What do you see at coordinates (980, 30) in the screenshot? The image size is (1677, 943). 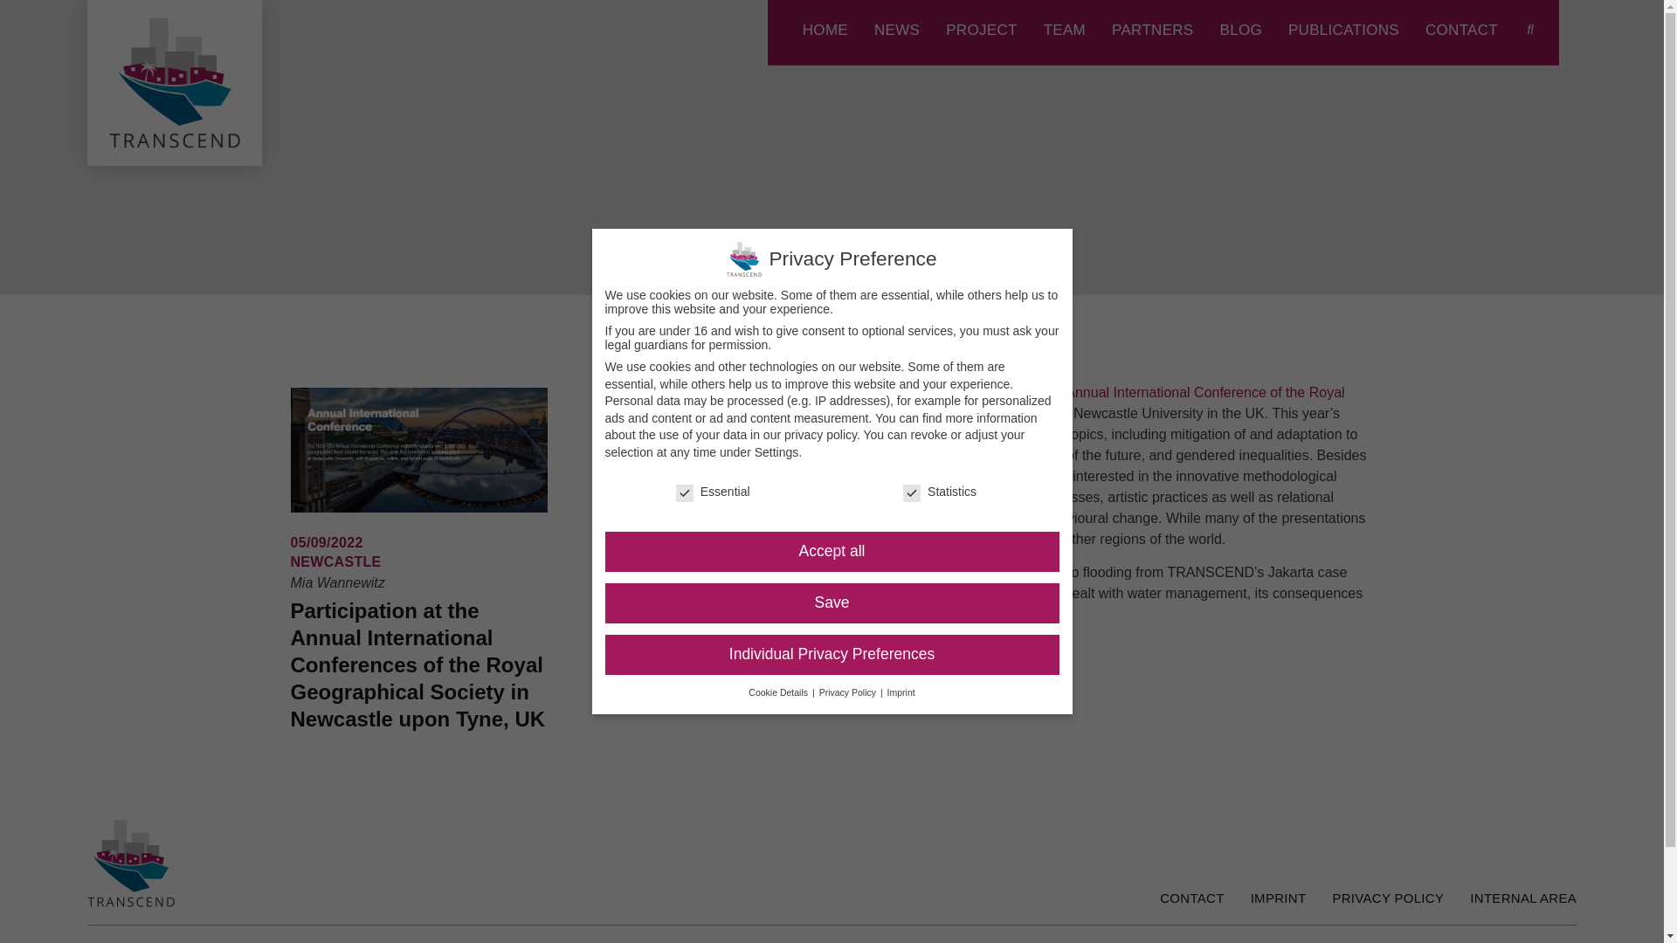 I see `PROJECT` at bounding box center [980, 30].